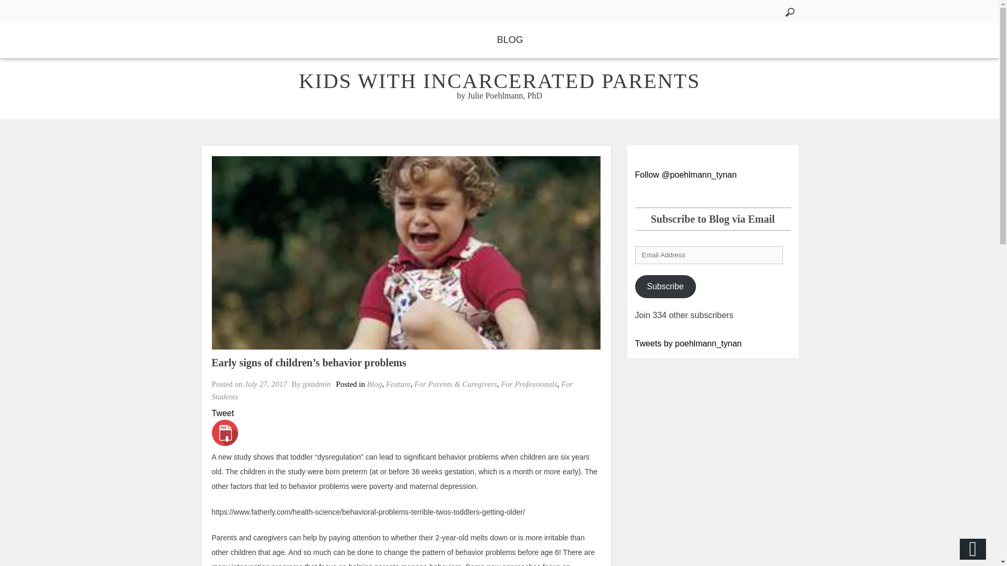 This screenshot has height=566, width=1007. I want to click on Export pdf to your Email, so click(224, 433).